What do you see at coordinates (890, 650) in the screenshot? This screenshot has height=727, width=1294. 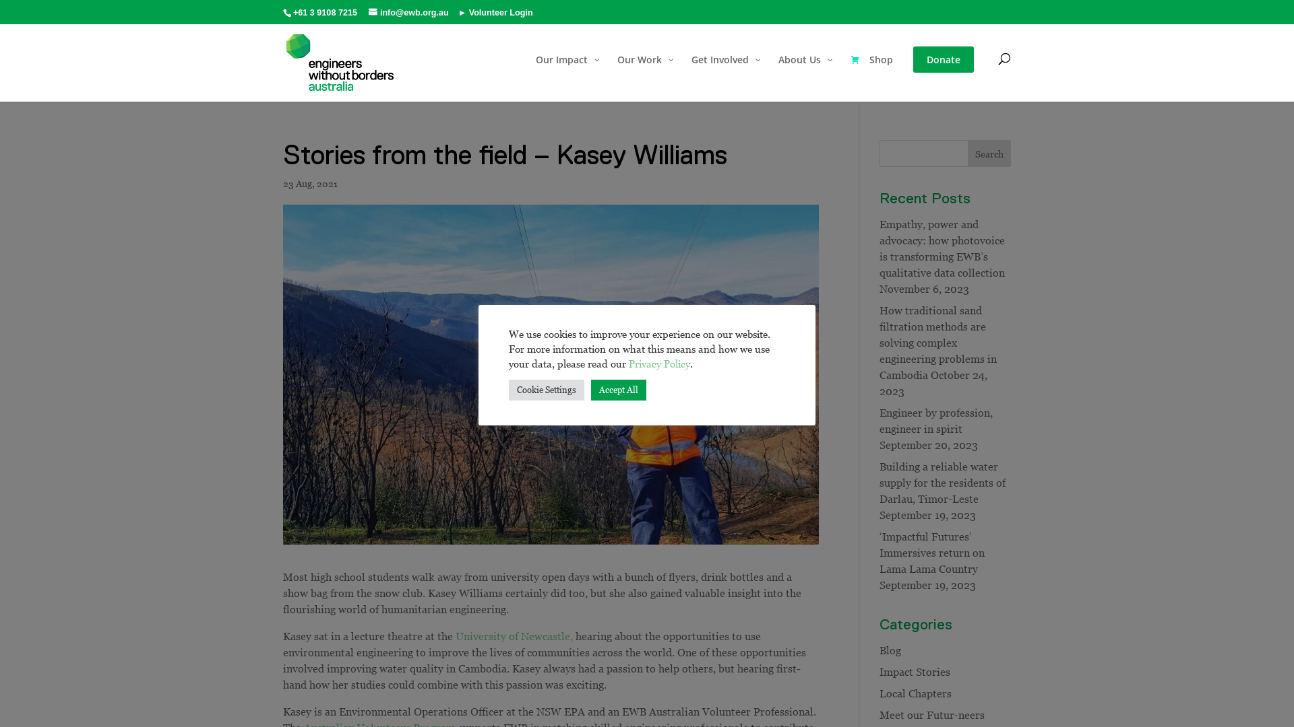 I see `Blog` at bounding box center [890, 650].